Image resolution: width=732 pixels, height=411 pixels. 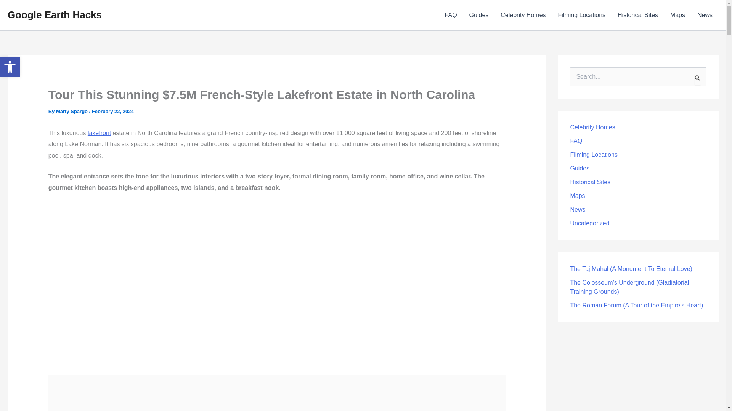 I want to click on Google Earth Hacks, so click(x=54, y=14).